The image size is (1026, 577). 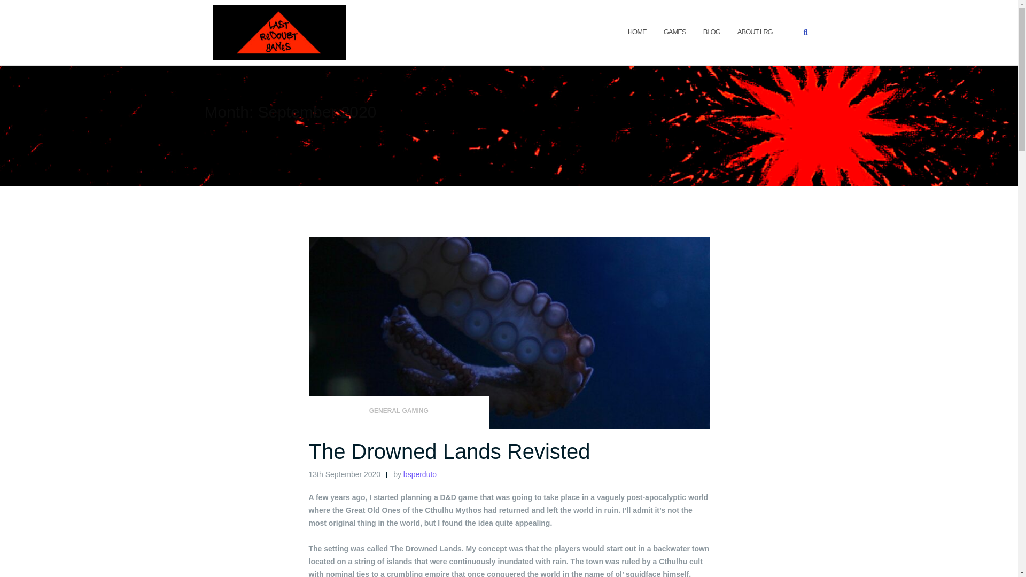 I want to click on GENERAL GAMING, so click(x=399, y=414).